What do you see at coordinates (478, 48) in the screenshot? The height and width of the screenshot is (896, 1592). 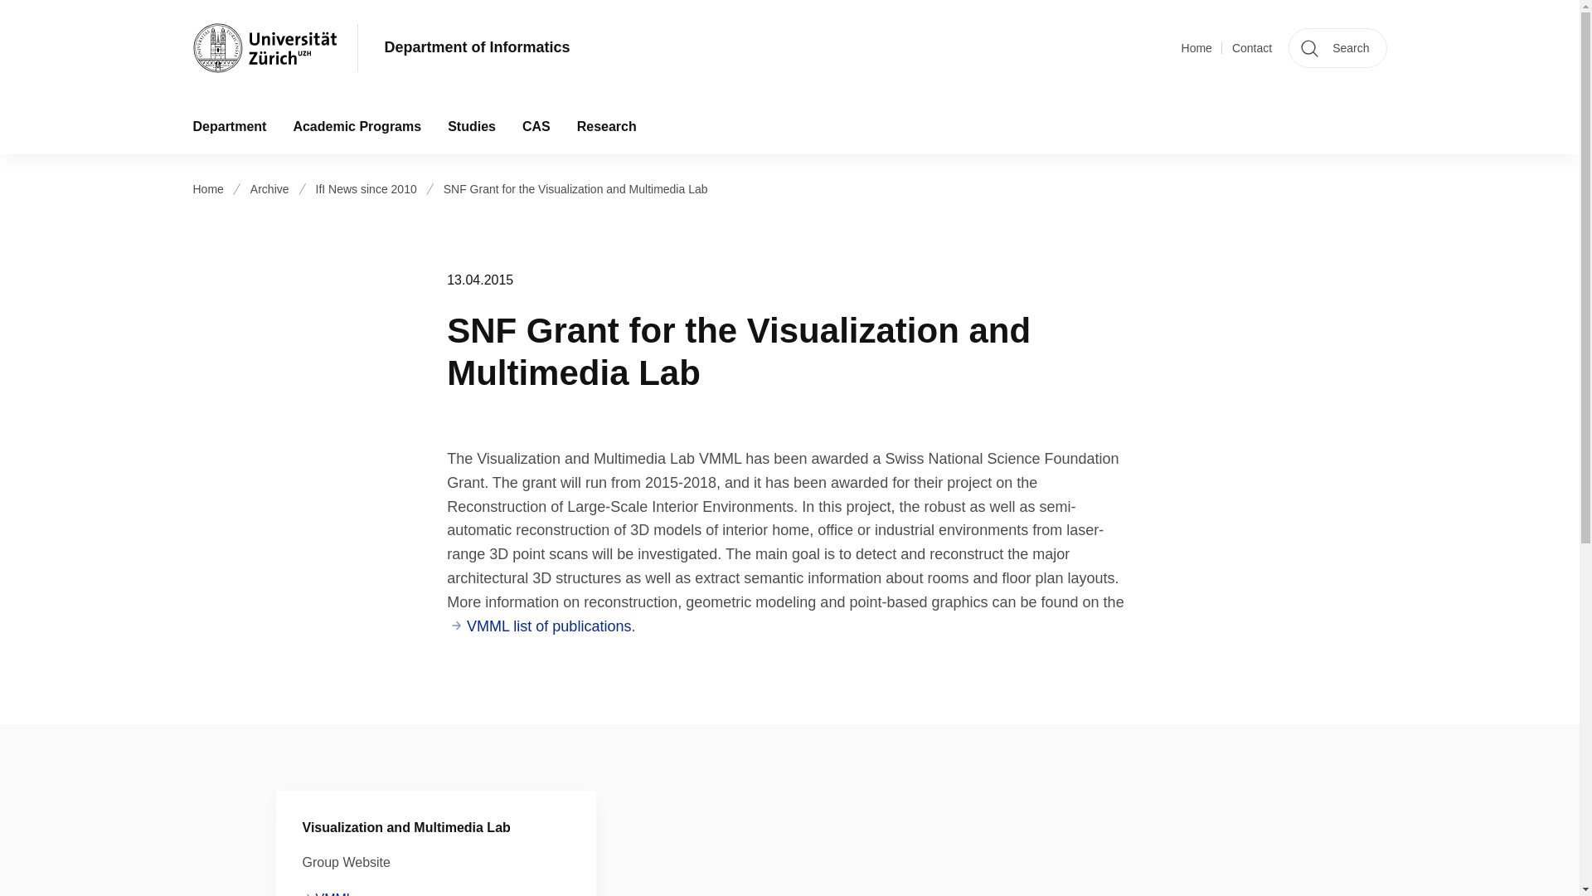 I see `Department of Informatics` at bounding box center [478, 48].